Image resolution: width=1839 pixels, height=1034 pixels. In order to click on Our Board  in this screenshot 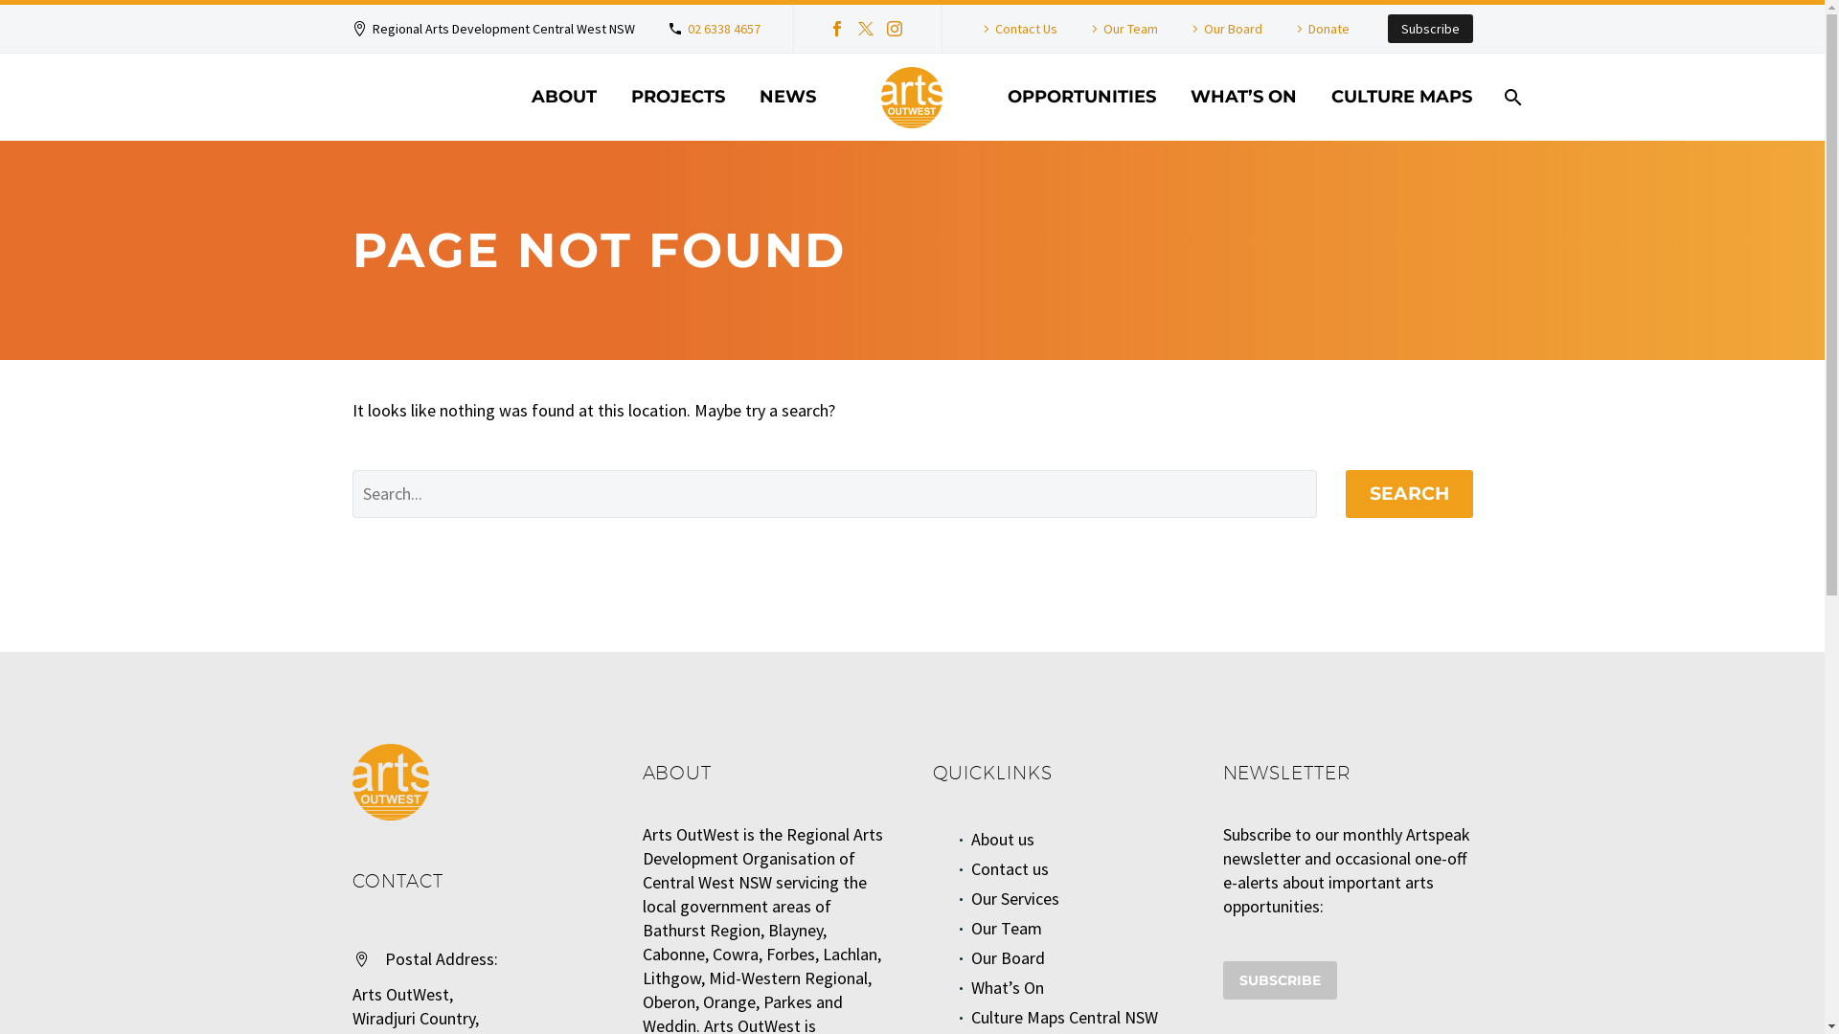, I will do `click(1010, 957)`.